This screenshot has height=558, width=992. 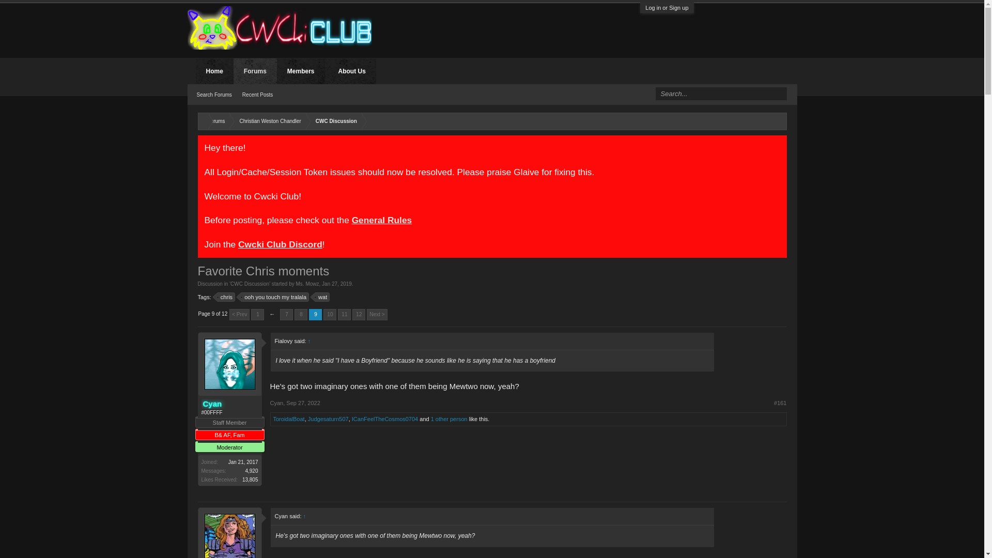 What do you see at coordinates (226, 297) in the screenshot?
I see `4,920` at bounding box center [226, 297].